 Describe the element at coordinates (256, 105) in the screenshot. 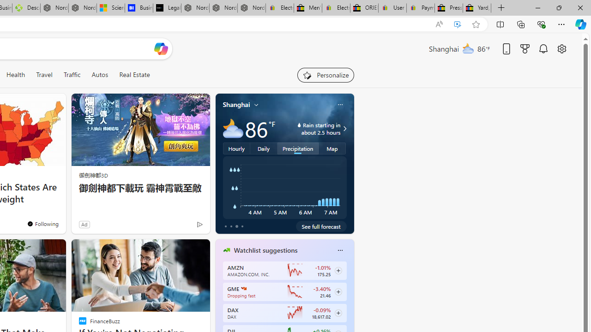

I see `My location` at that location.